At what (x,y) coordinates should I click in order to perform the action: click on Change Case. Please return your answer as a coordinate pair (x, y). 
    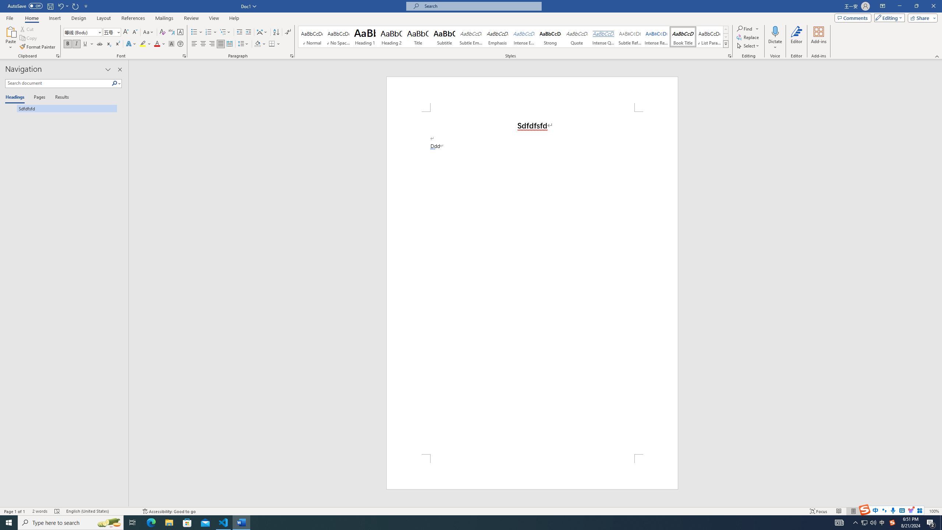
    Looking at the image, I should click on (149, 32).